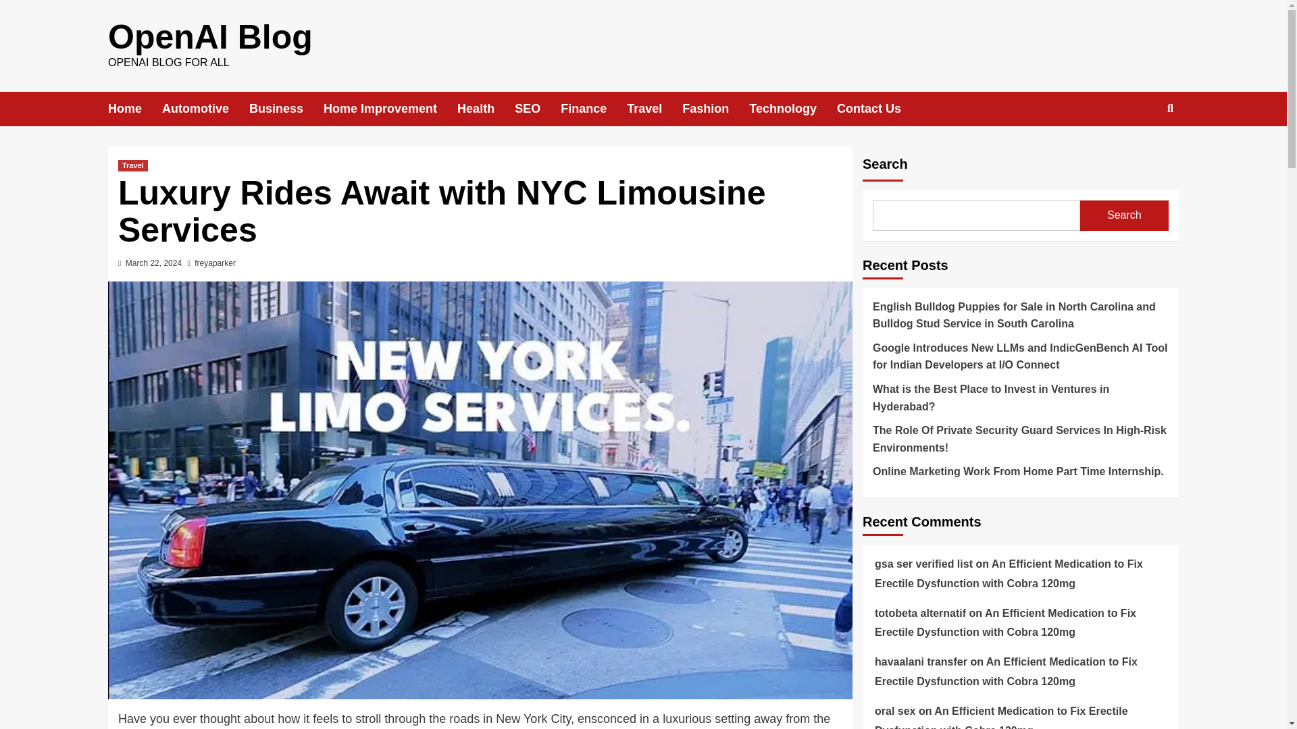 The width and height of the screenshot is (1297, 729). What do you see at coordinates (390, 109) in the screenshot?
I see `Home Improvement` at bounding box center [390, 109].